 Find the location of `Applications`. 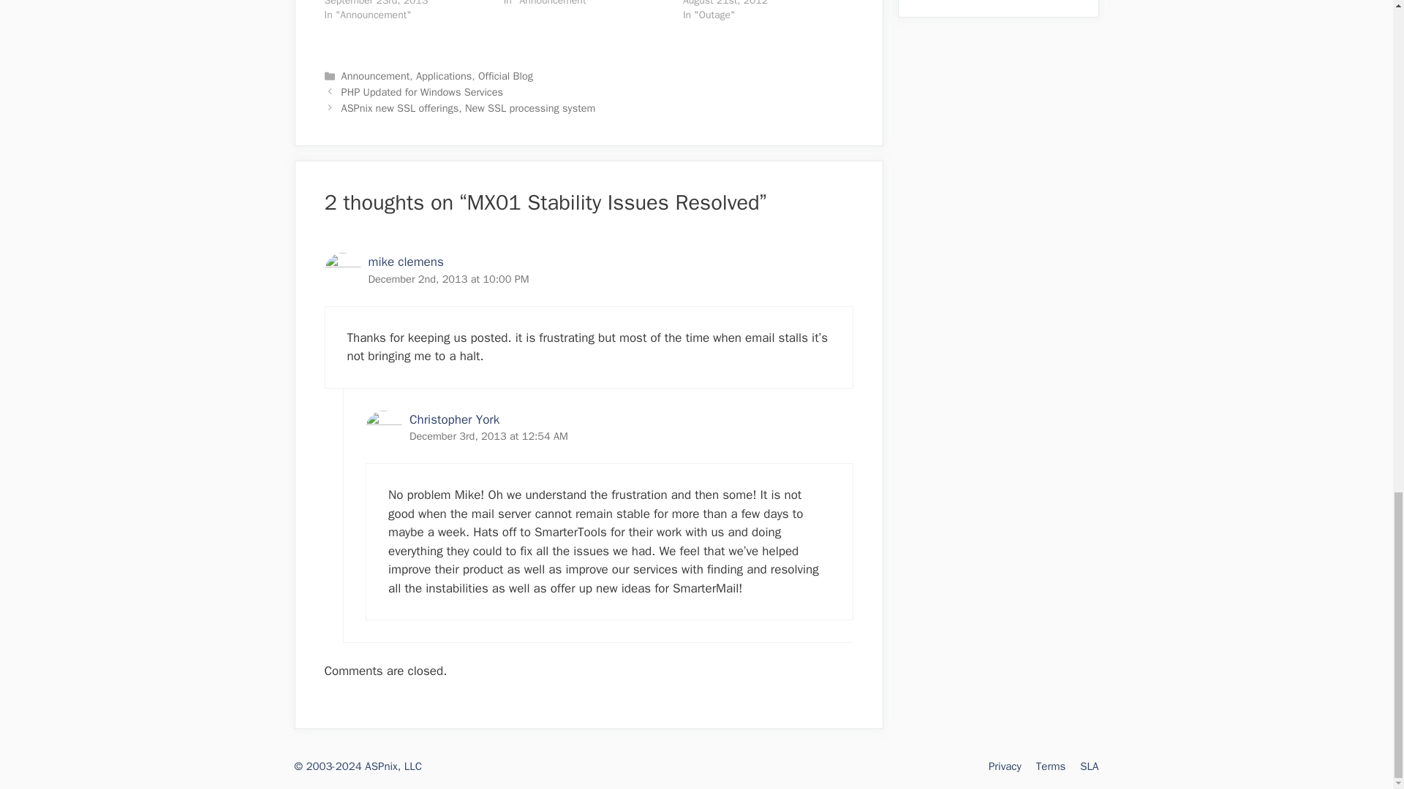

Applications is located at coordinates (443, 76).